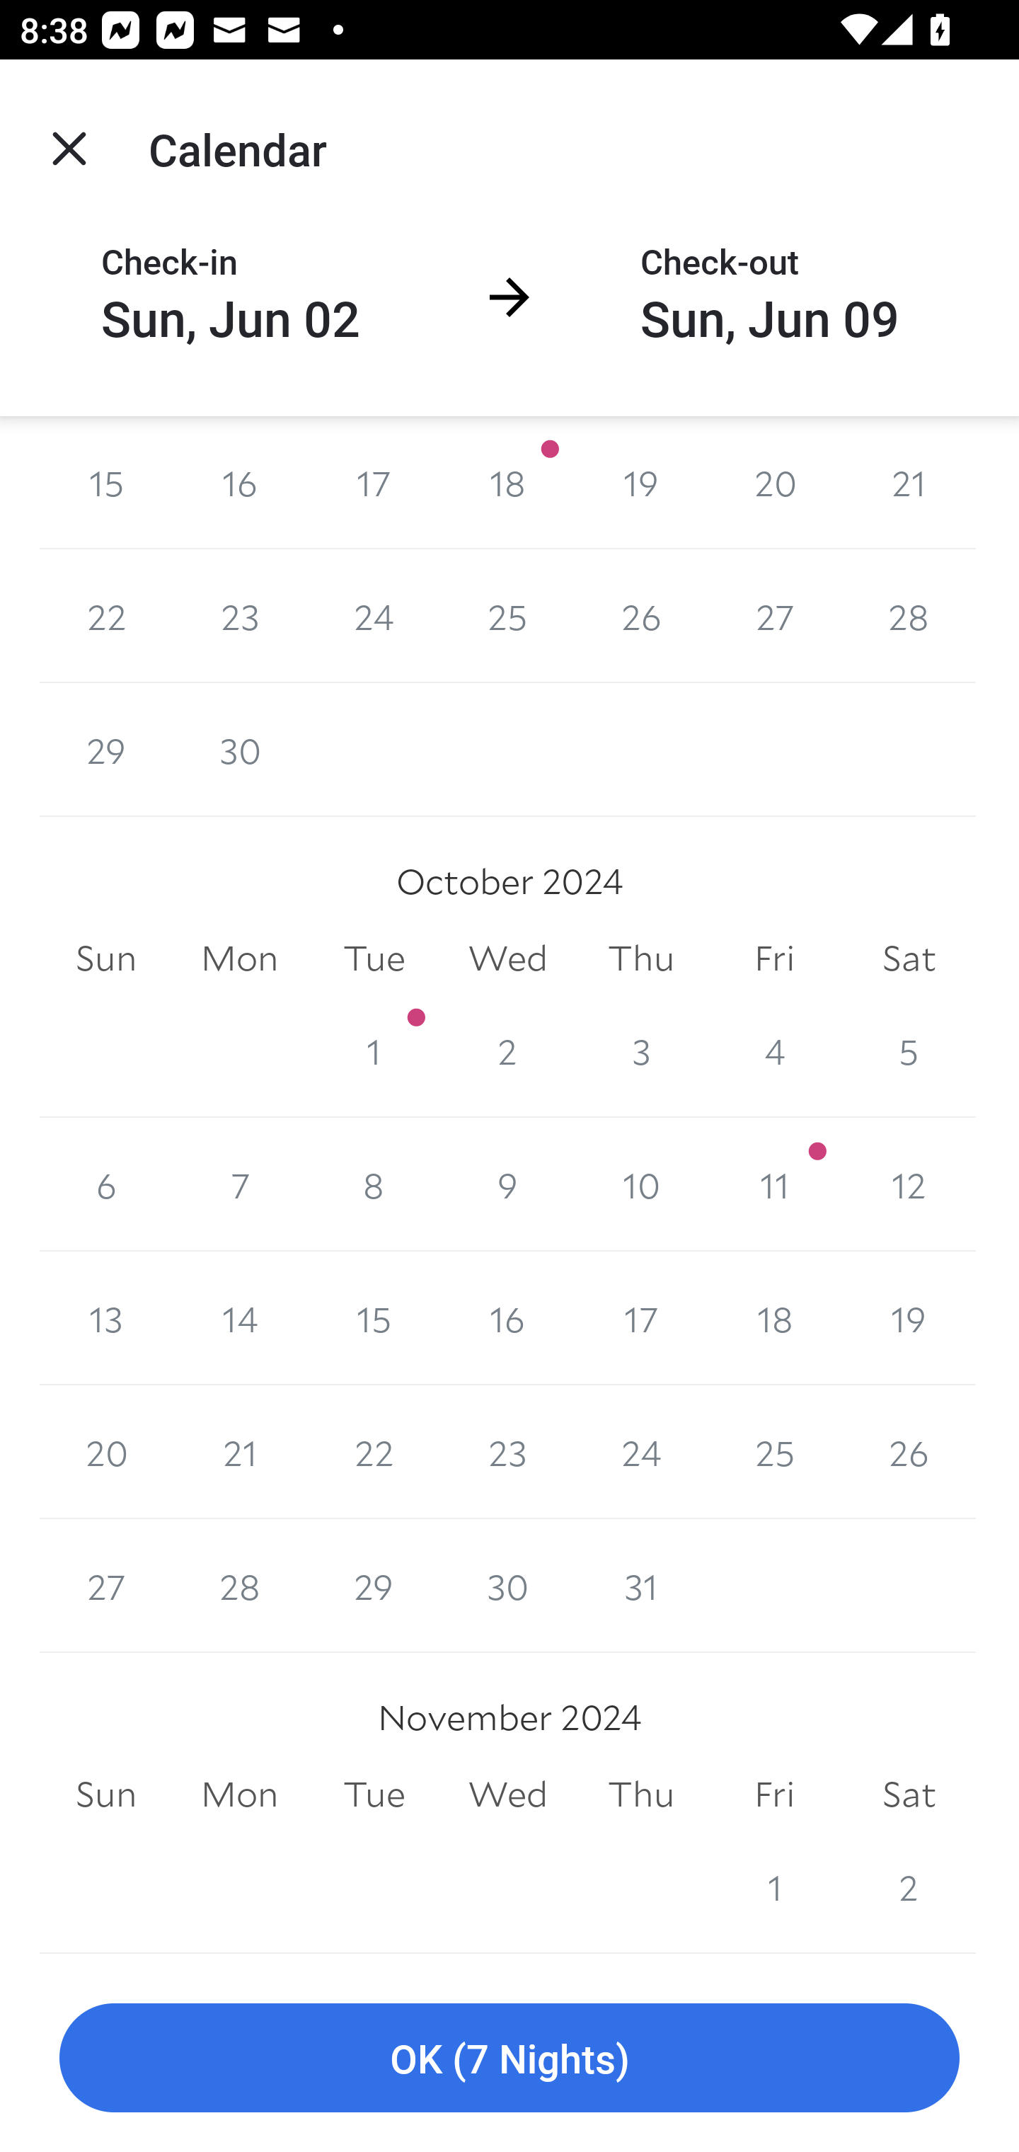  I want to click on 17 17 September 2024, so click(374, 481).